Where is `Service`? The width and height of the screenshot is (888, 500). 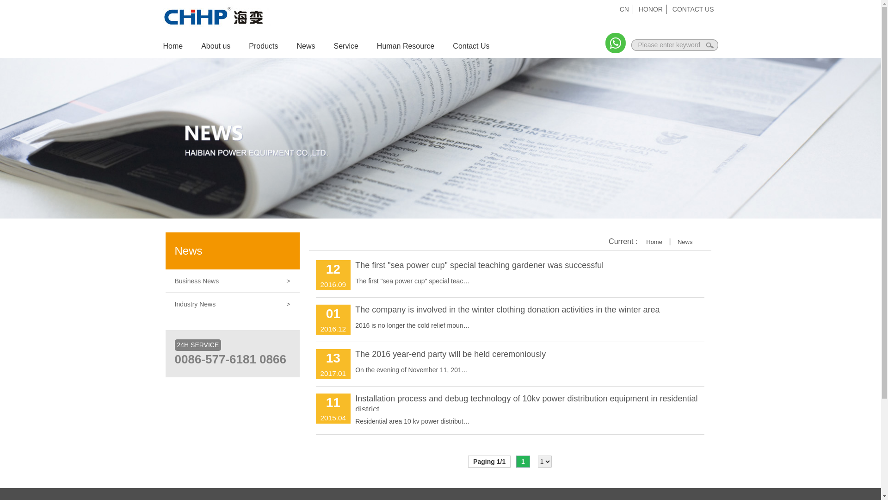 Service is located at coordinates (355, 46).